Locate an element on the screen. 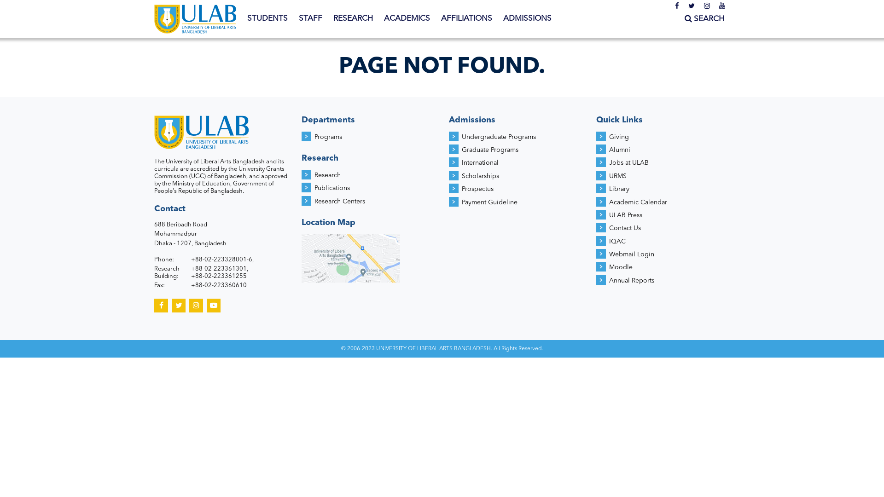  URMS is located at coordinates (618, 176).